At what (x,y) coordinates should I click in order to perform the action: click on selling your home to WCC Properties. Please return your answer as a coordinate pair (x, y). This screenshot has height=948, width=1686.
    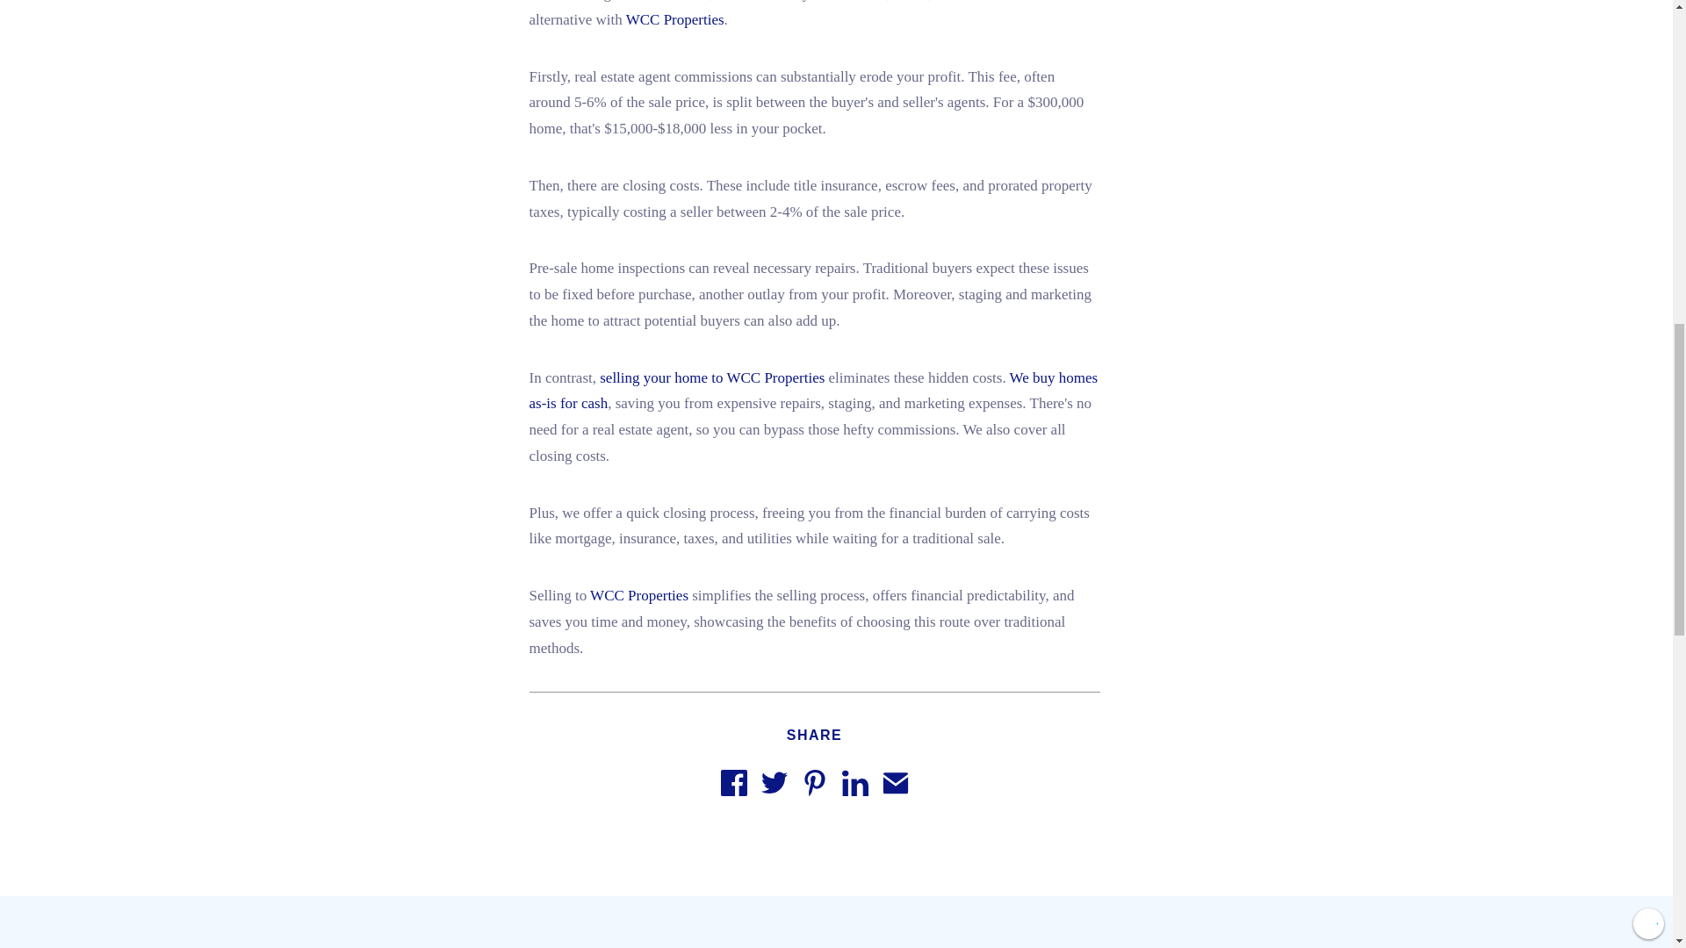
    Looking at the image, I should click on (711, 377).